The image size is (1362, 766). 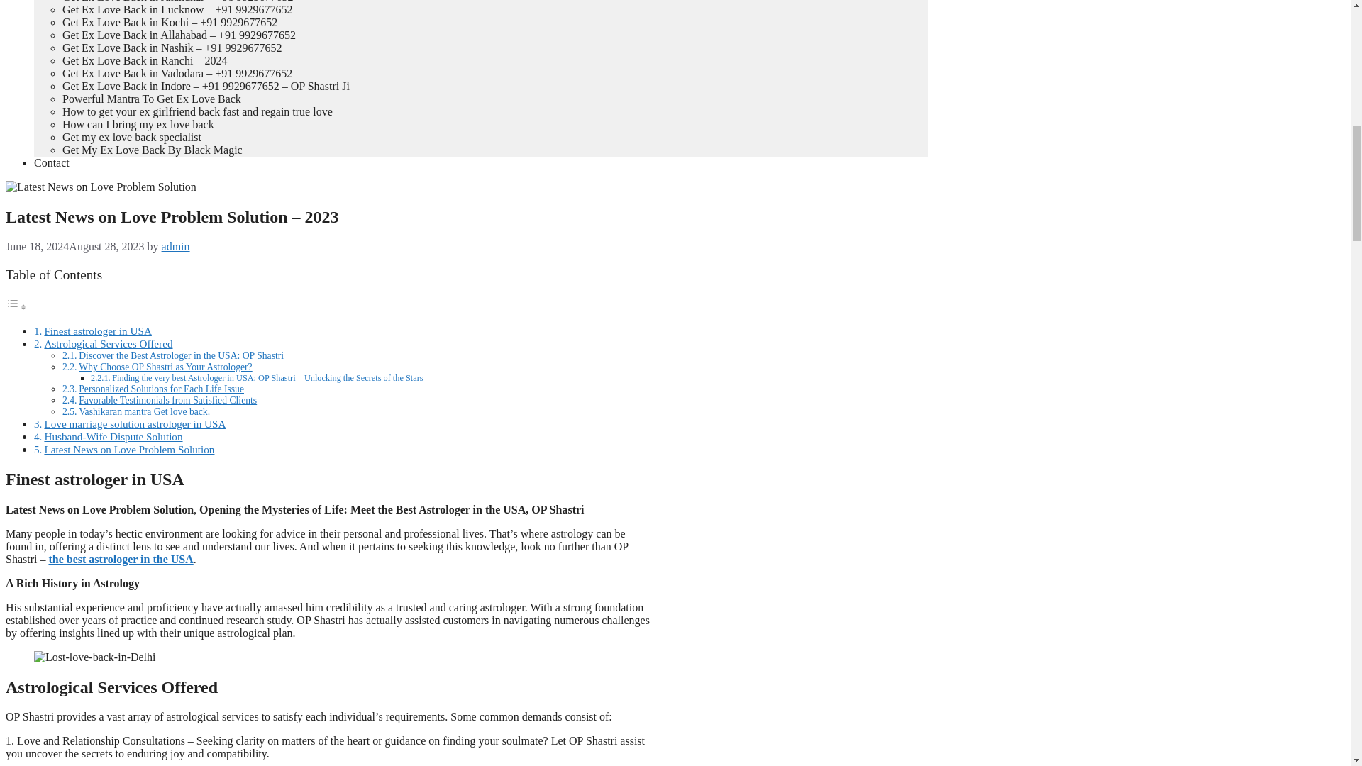 I want to click on Favorable Testimonials from Satisfied Clients, so click(x=167, y=400).